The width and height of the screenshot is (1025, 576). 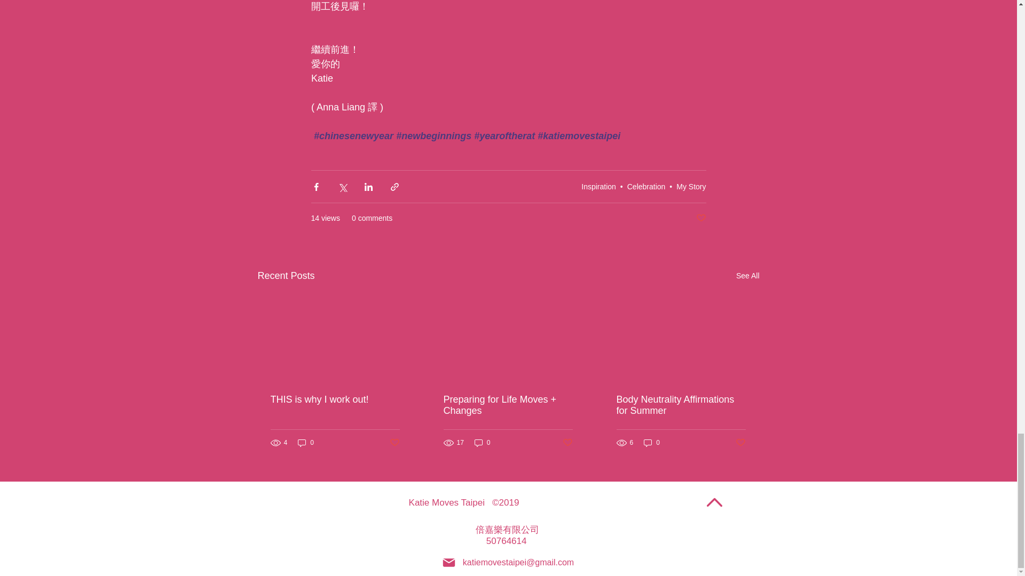 I want to click on Celebration, so click(x=646, y=186).